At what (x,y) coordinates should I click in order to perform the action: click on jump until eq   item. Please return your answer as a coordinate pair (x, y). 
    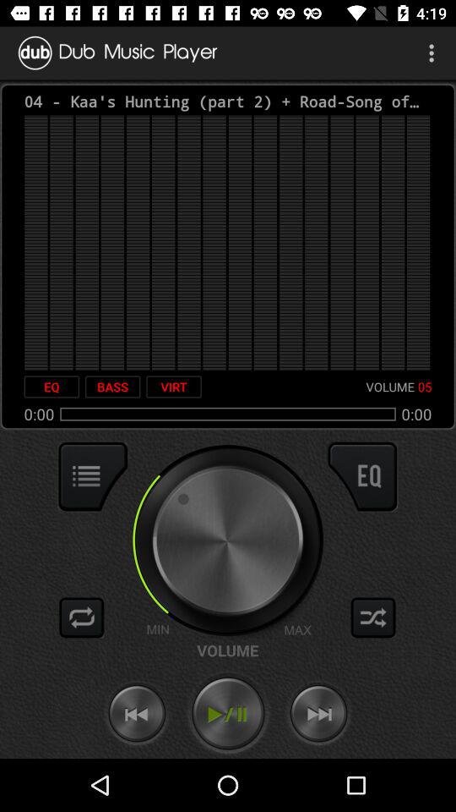
    Looking at the image, I should click on (52, 387).